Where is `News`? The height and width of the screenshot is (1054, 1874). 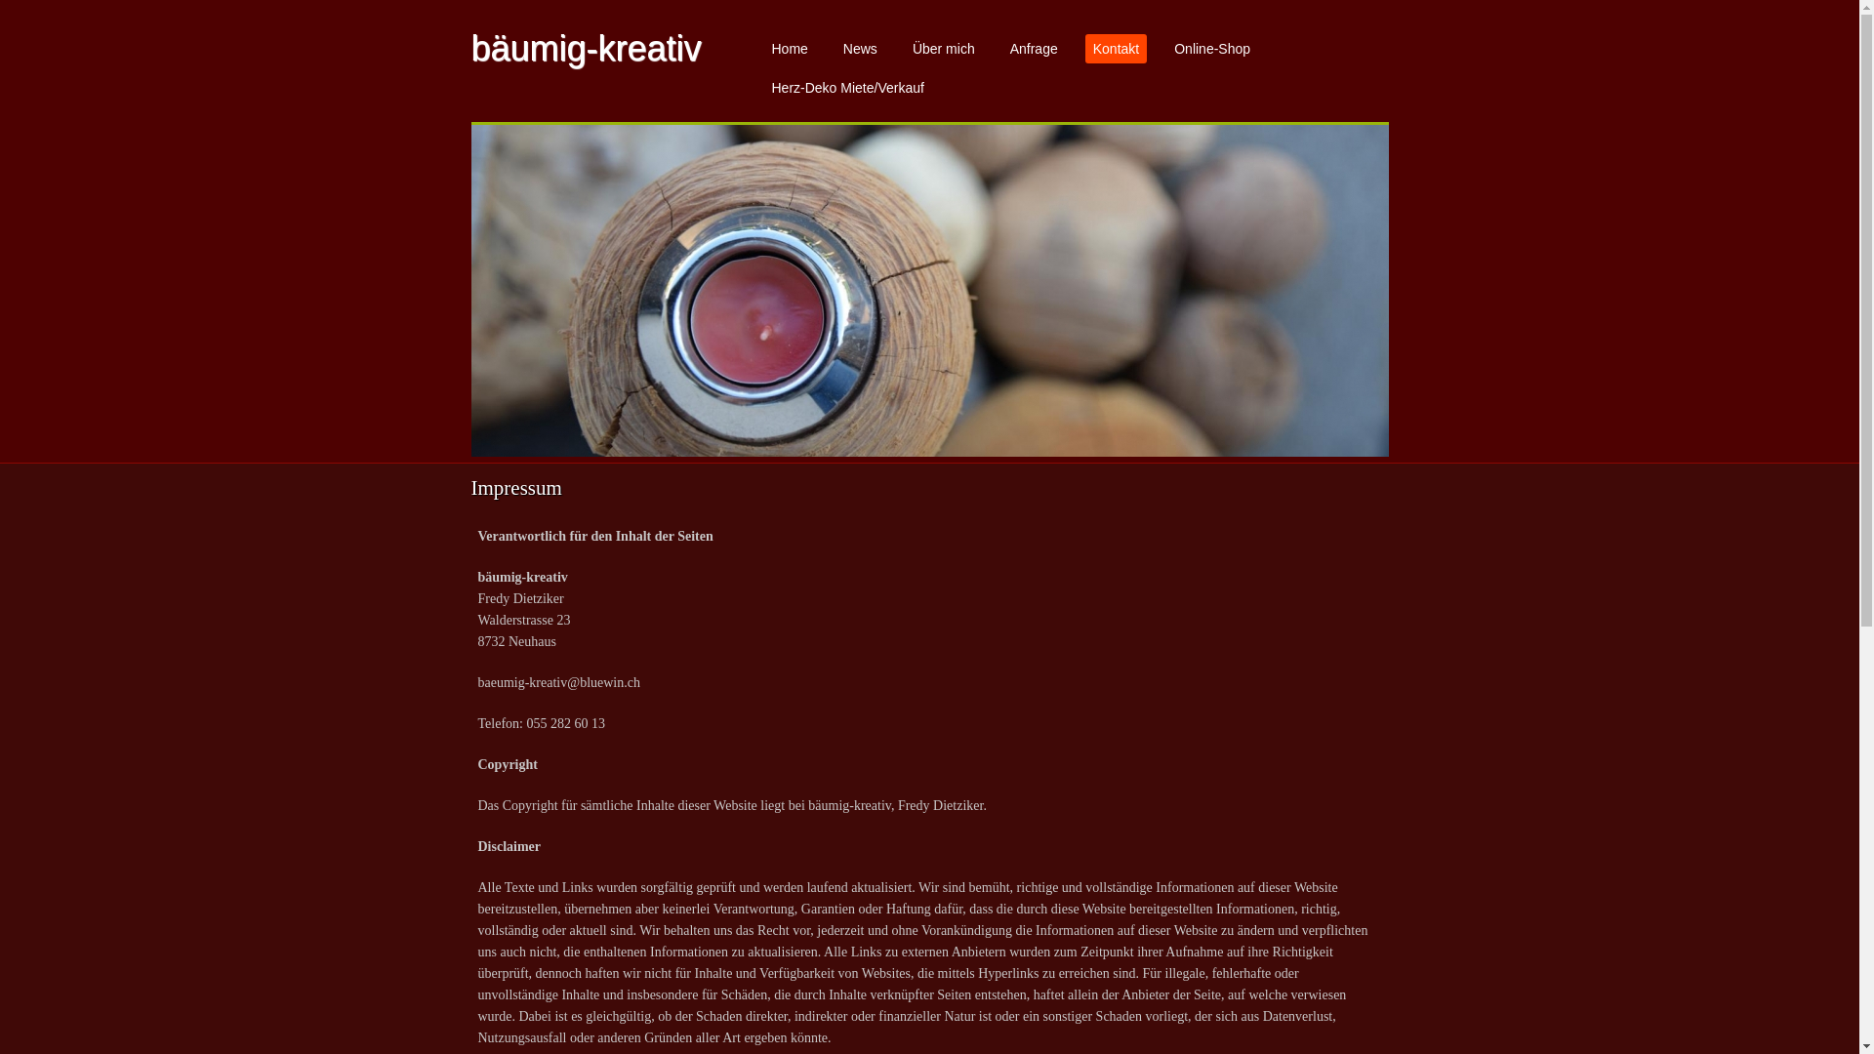 News is located at coordinates (861, 49).